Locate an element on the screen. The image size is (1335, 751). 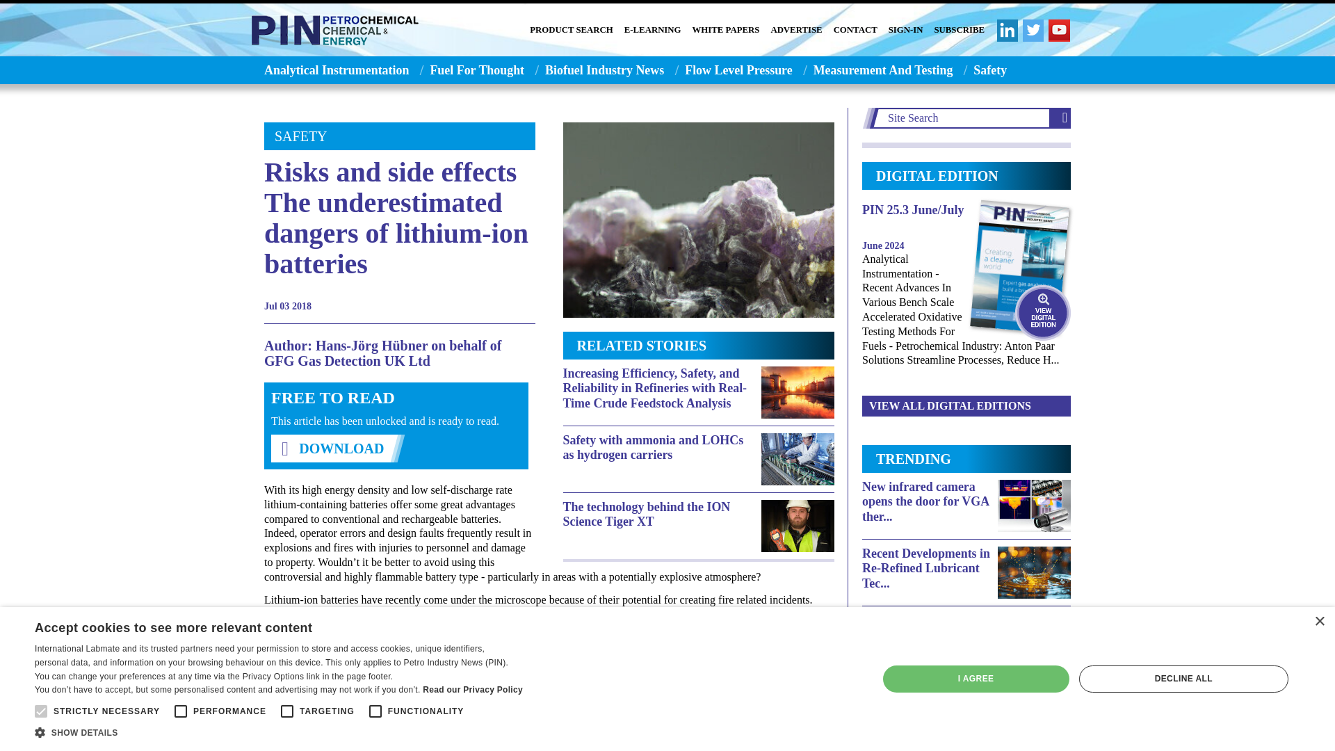
Fuel For Thought is located at coordinates (477, 70).